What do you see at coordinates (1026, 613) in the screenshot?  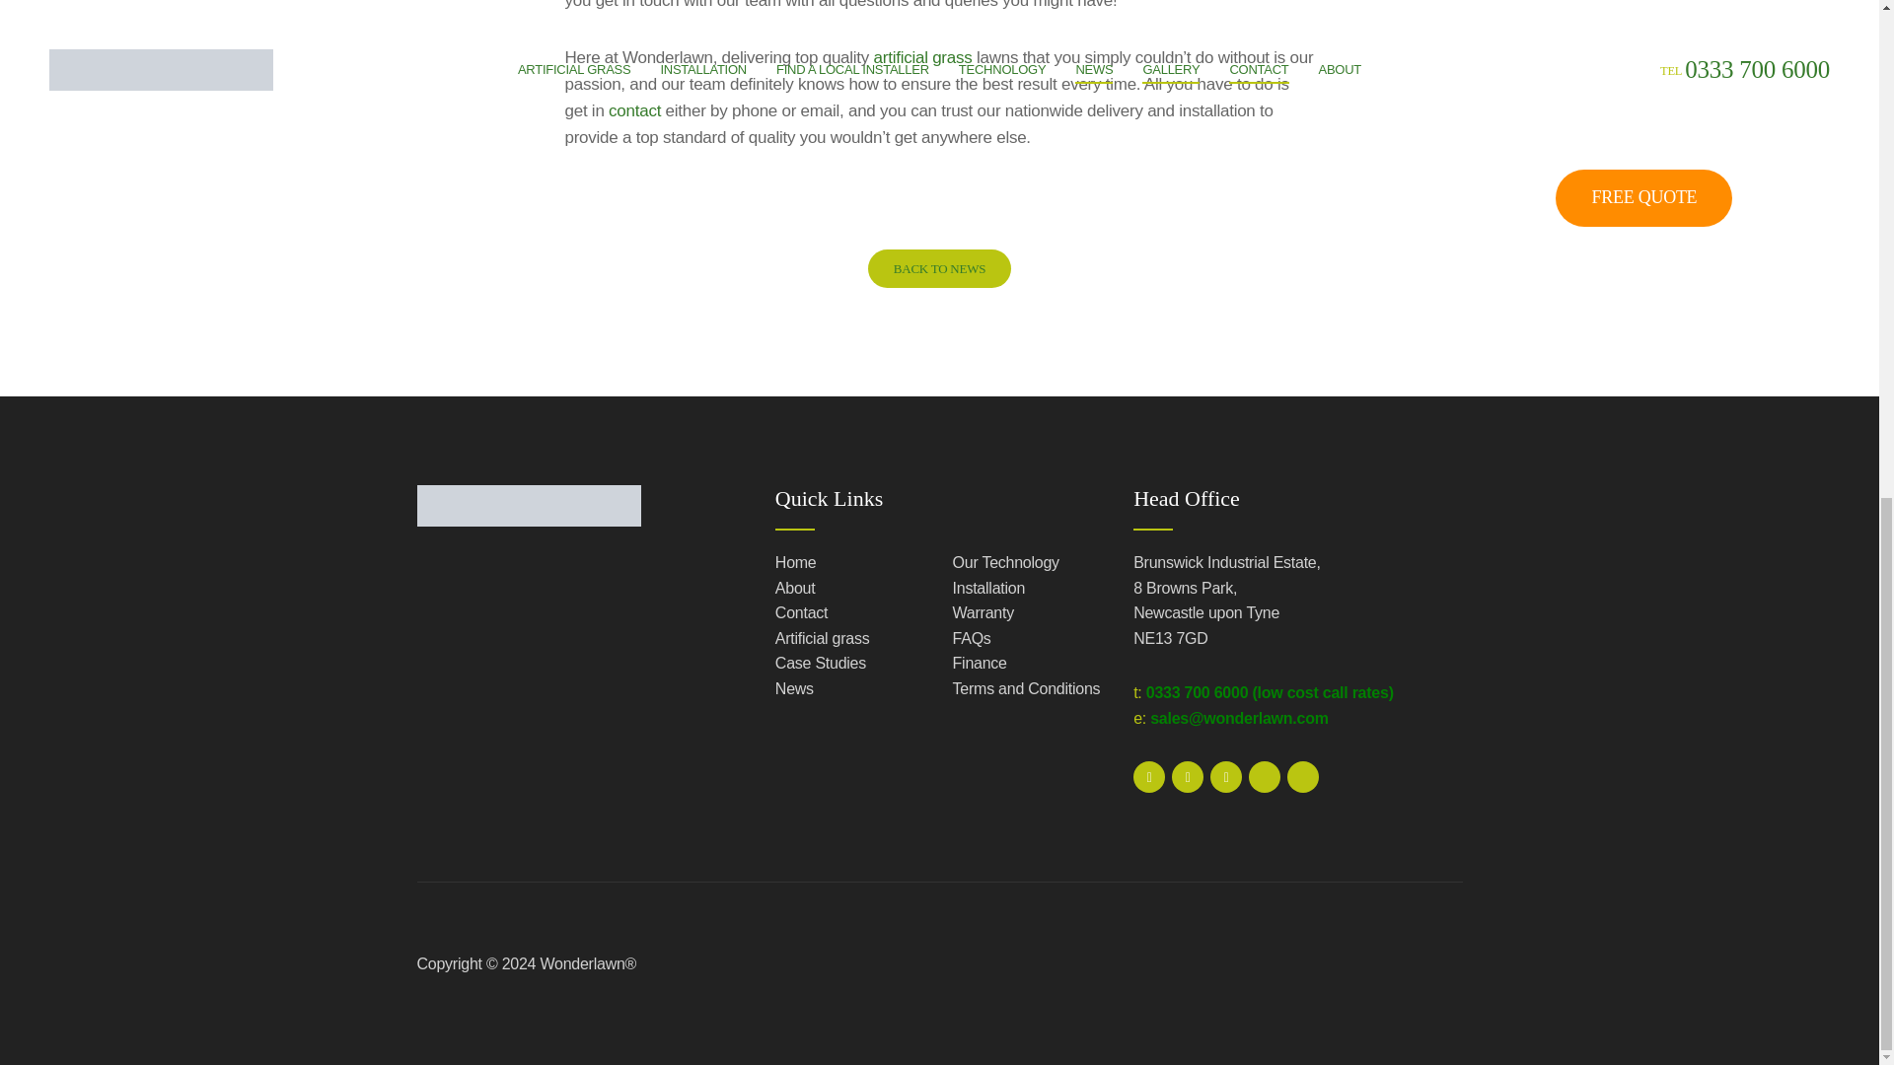 I see `Warranty` at bounding box center [1026, 613].